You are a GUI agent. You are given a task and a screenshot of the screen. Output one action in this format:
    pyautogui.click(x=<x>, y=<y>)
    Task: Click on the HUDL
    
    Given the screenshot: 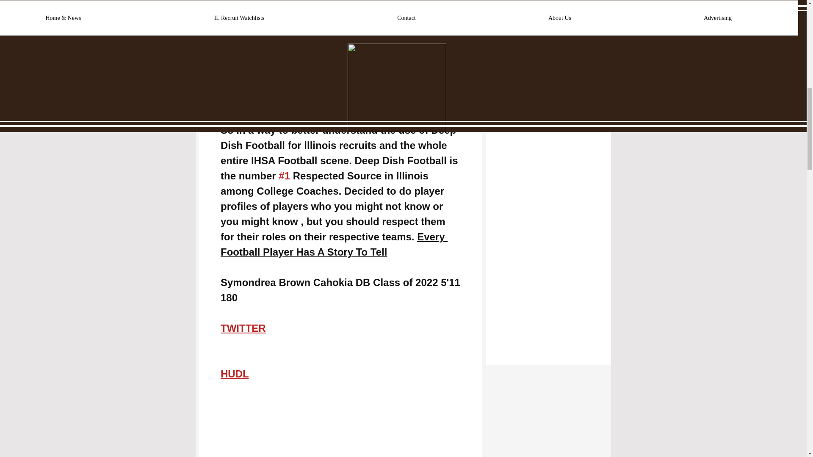 What is the action you would take?
    pyautogui.click(x=234, y=374)
    